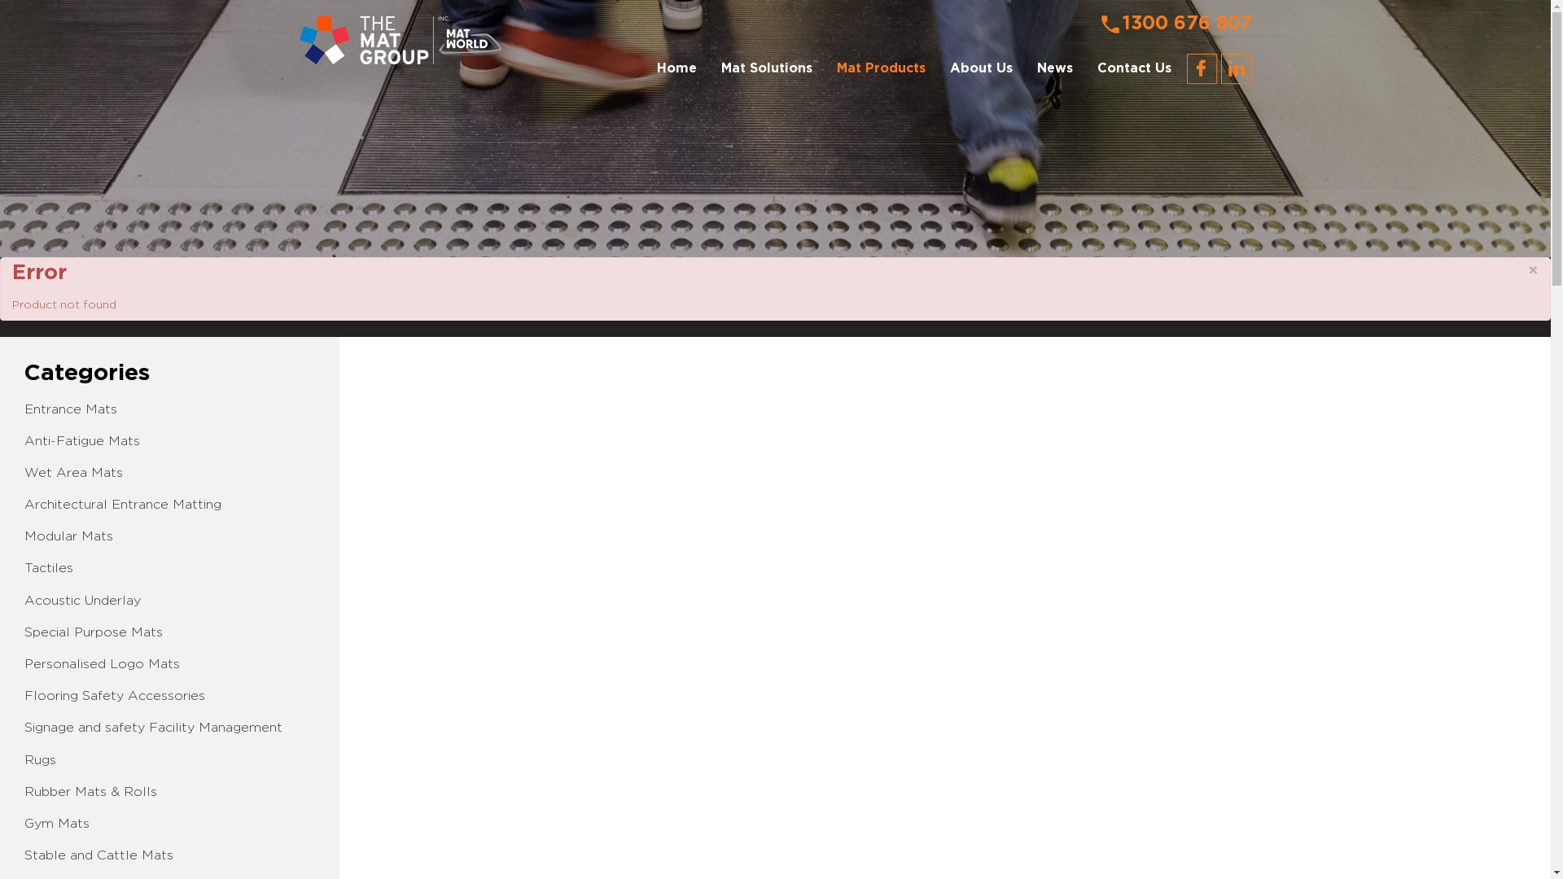 The image size is (1563, 879). I want to click on Anti-Fatigue Mats, so click(82, 441).